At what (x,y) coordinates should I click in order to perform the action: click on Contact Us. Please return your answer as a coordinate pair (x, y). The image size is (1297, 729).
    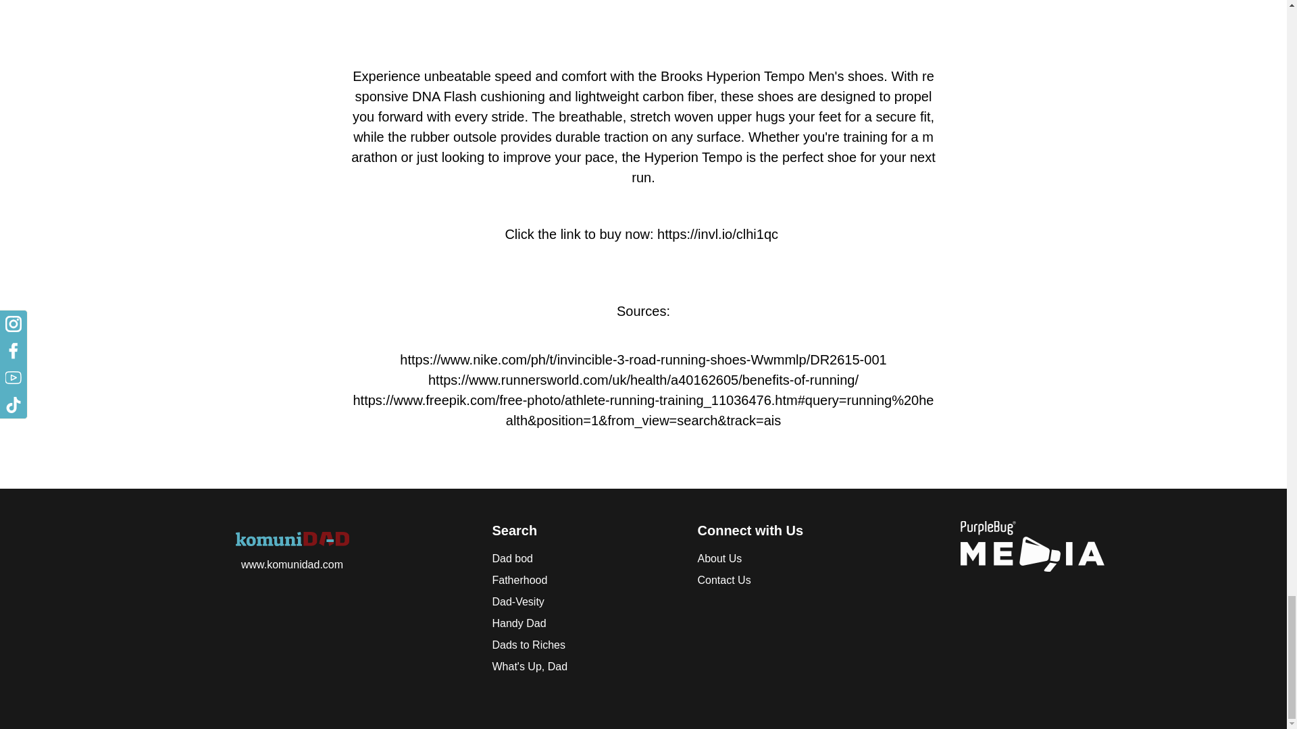
    Looking at the image, I should click on (784, 580).